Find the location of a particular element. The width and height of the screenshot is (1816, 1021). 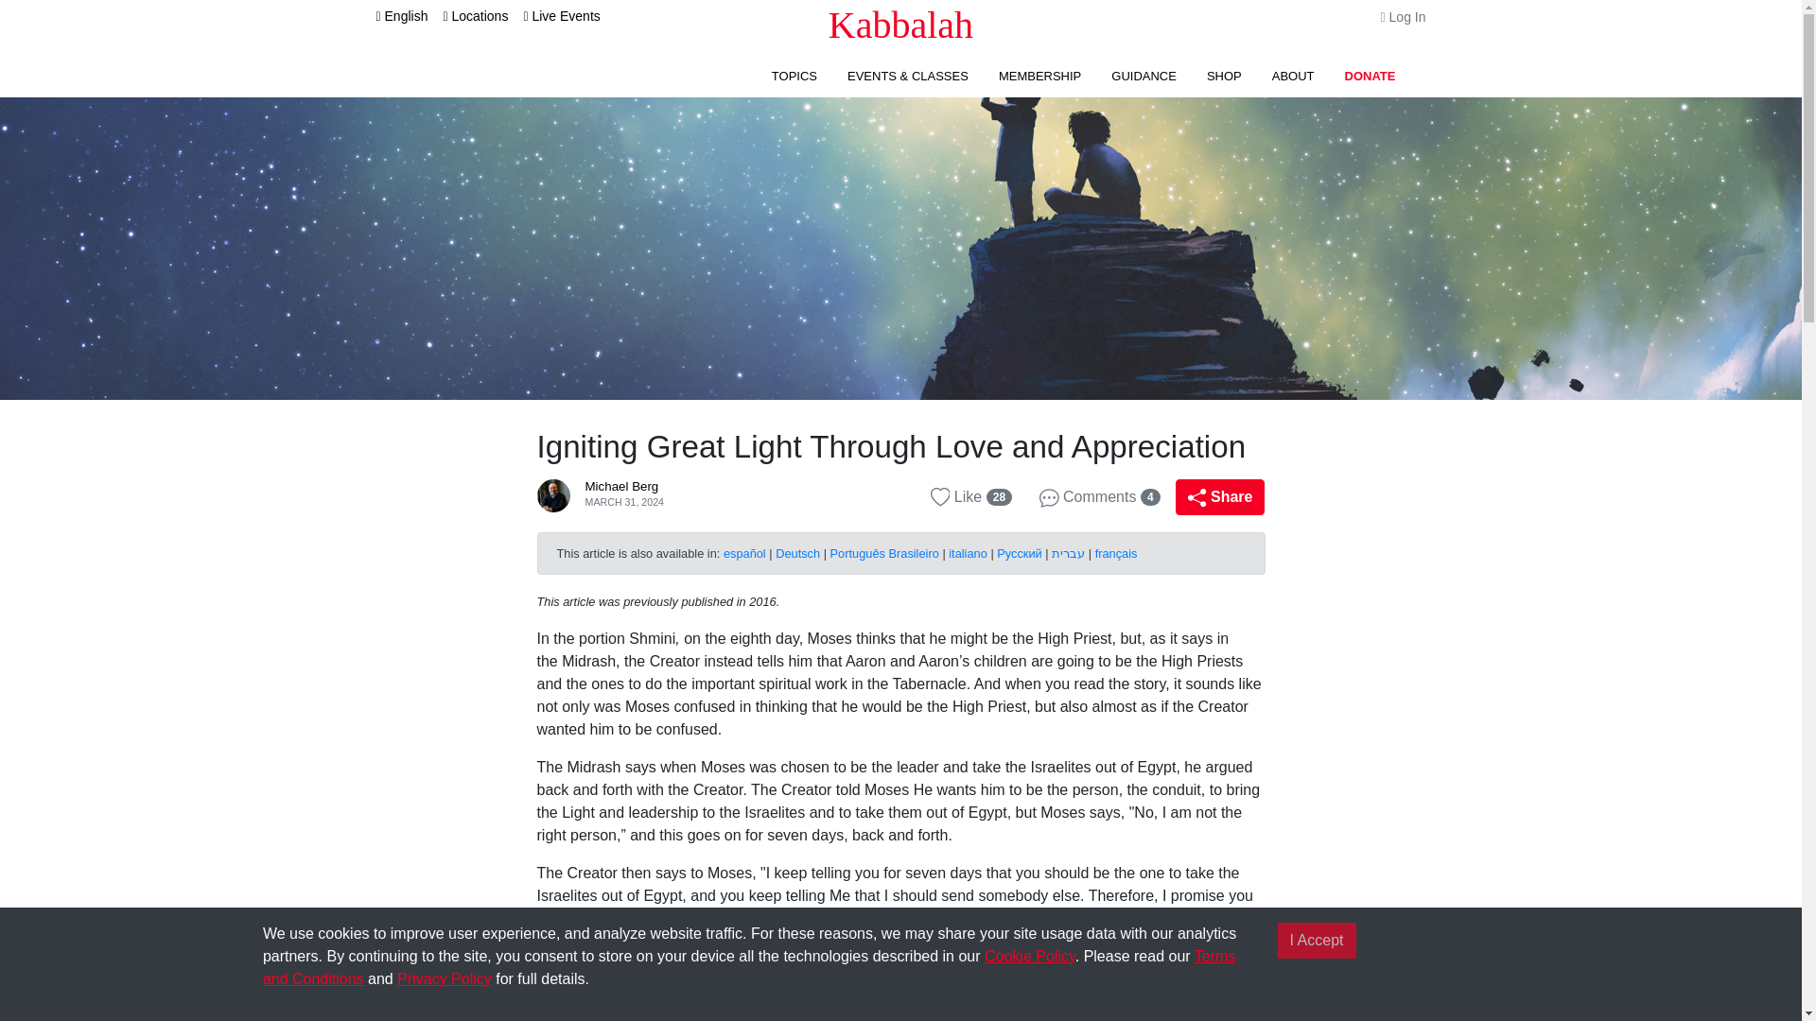

GUIDANCE is located at coordinates (1144, 76).